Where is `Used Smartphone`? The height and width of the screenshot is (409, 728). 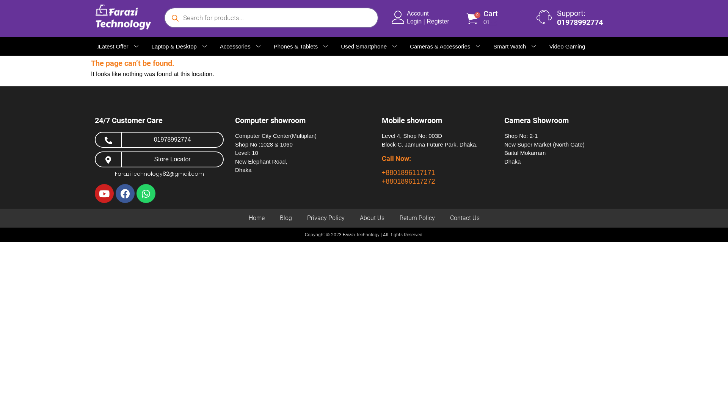 Used Smartphone is located at coordinates (370, 46).